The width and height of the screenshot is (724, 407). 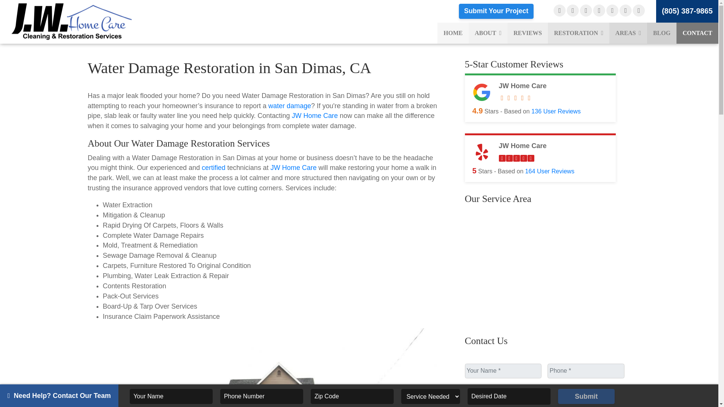 I want to click on HOME, so click(x=452, y=33).